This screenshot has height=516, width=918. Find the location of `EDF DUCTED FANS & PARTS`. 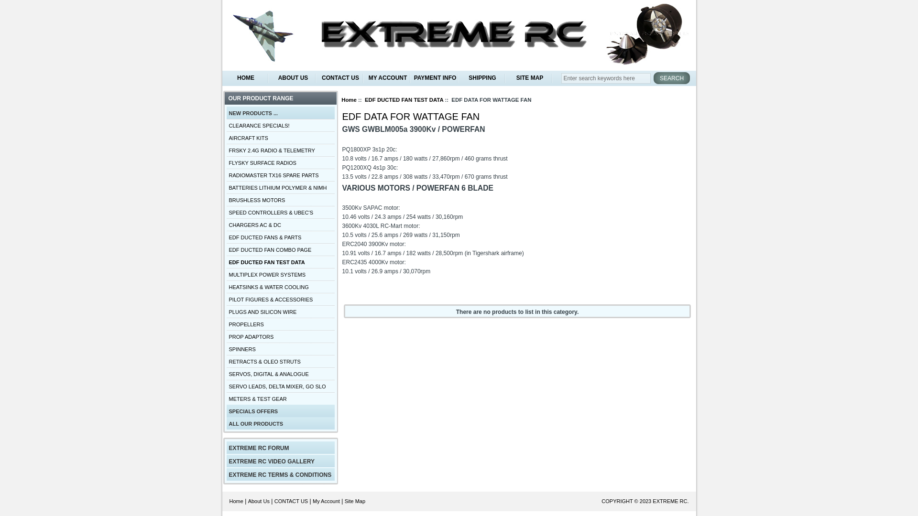

EDF DUCTED FANS & PARTS is located at coordinates (281, 237).